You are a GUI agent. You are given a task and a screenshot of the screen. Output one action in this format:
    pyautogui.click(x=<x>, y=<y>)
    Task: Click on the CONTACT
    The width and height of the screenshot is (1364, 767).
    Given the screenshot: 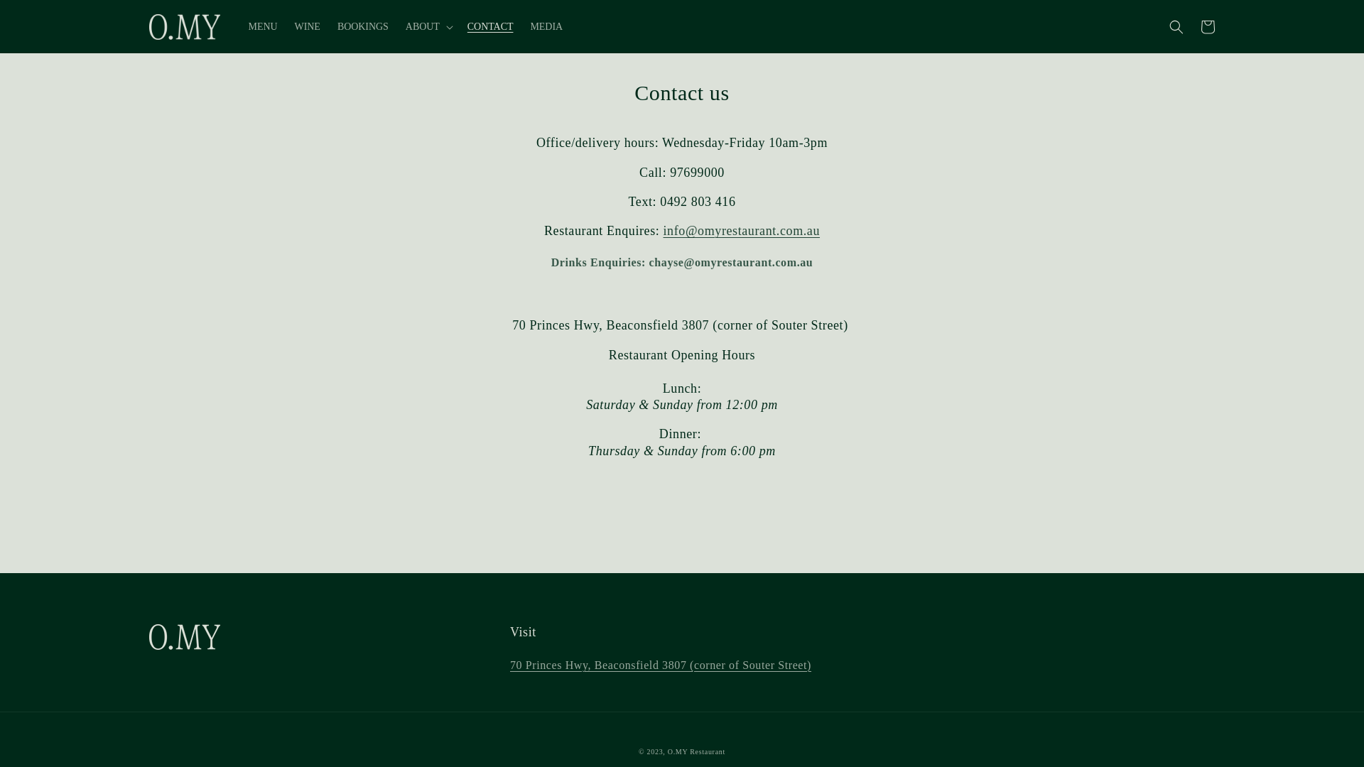 What is the action you would take?
    pyautogui.click(x=490, y=26)
    